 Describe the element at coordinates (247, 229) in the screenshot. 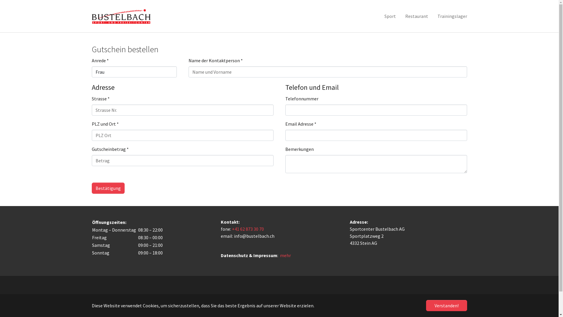

I see `+41 62 873 30 70` at that location.